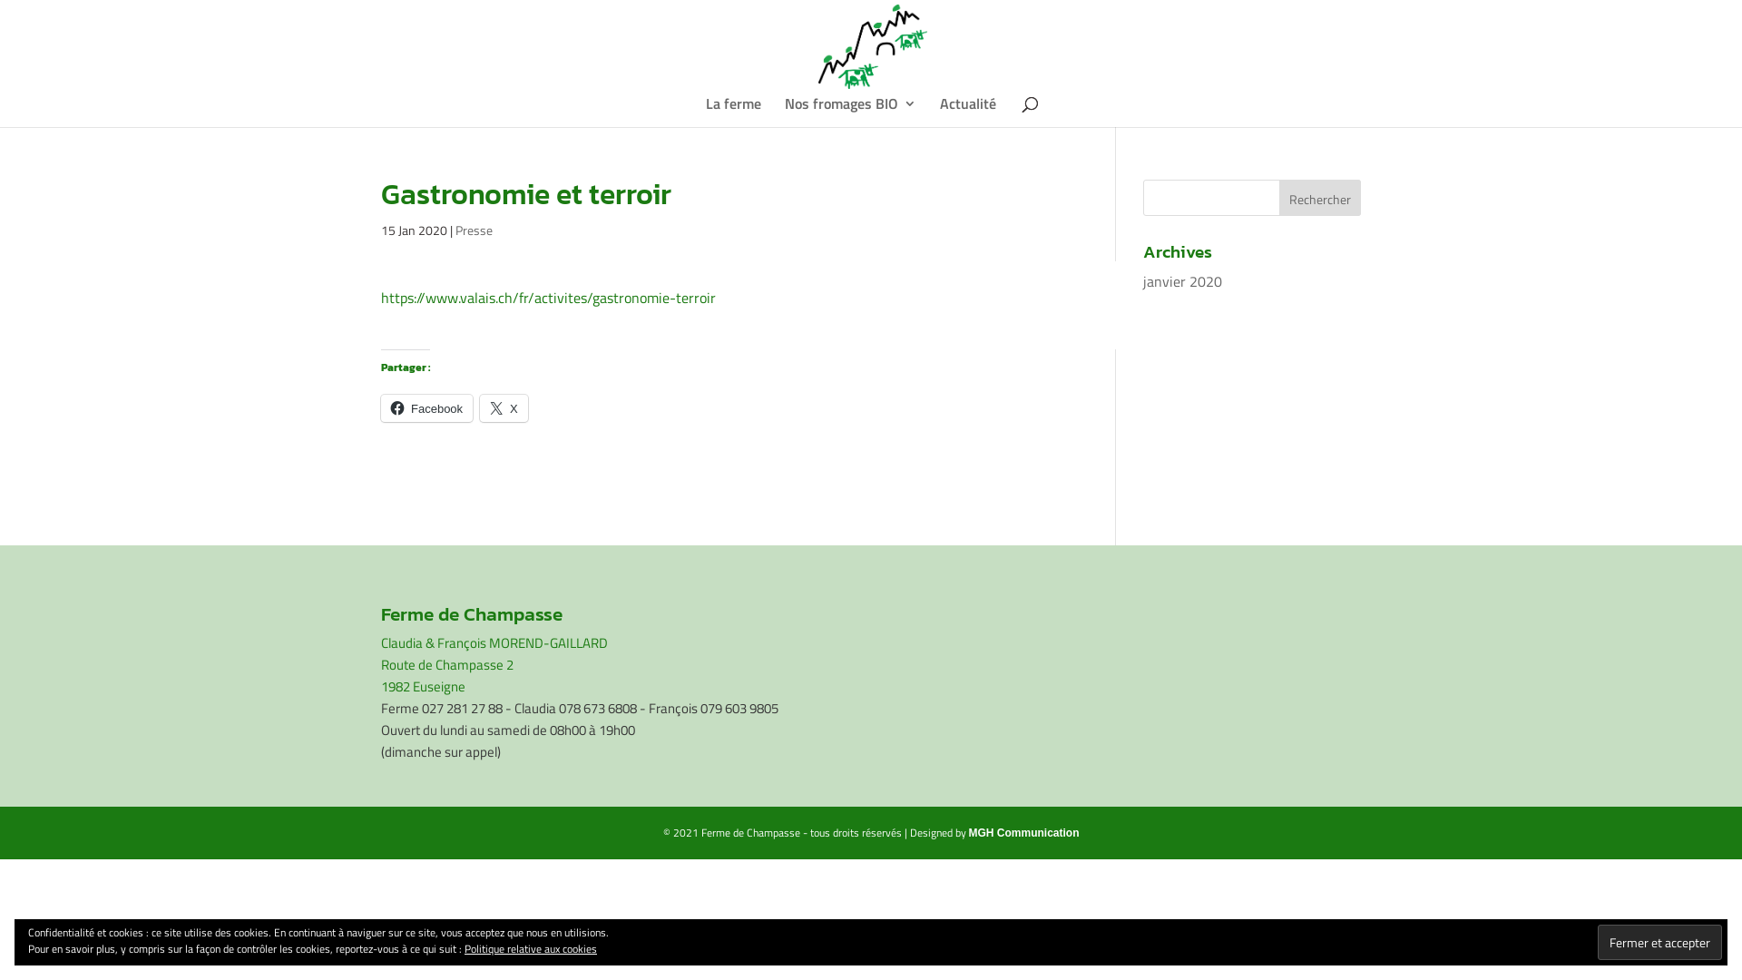  What do you see at coordinates (1183, 281) in the screenshot?
I see `janvier 2020` at bounding box center [1183, 281].